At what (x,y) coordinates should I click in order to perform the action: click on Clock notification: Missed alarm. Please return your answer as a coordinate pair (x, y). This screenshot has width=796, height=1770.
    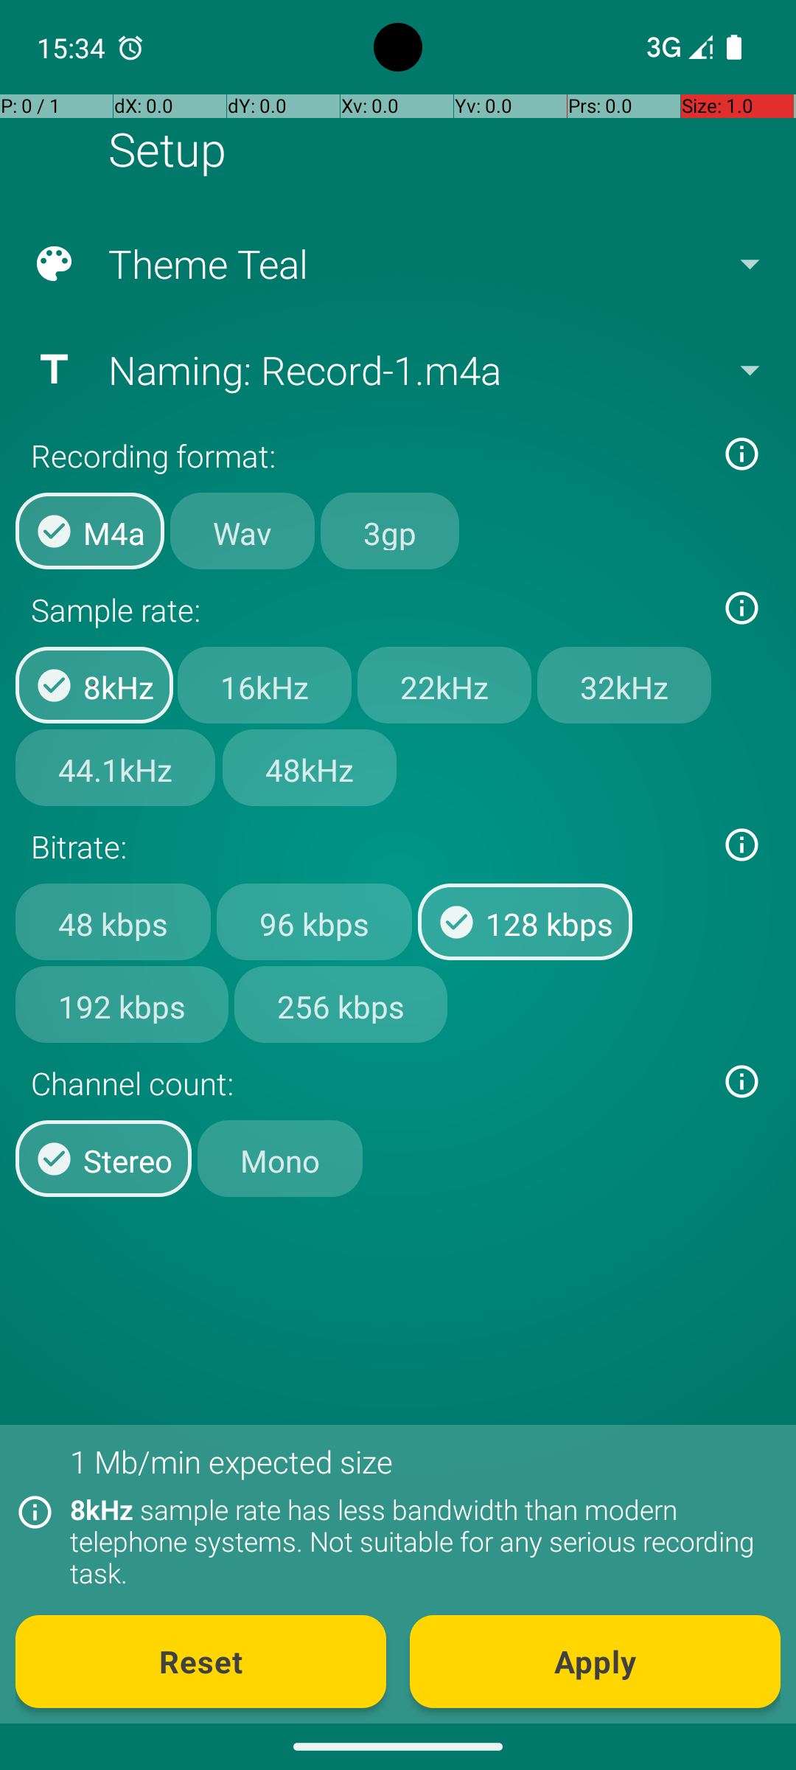
    Looking at the image, I should click on (130, 47).